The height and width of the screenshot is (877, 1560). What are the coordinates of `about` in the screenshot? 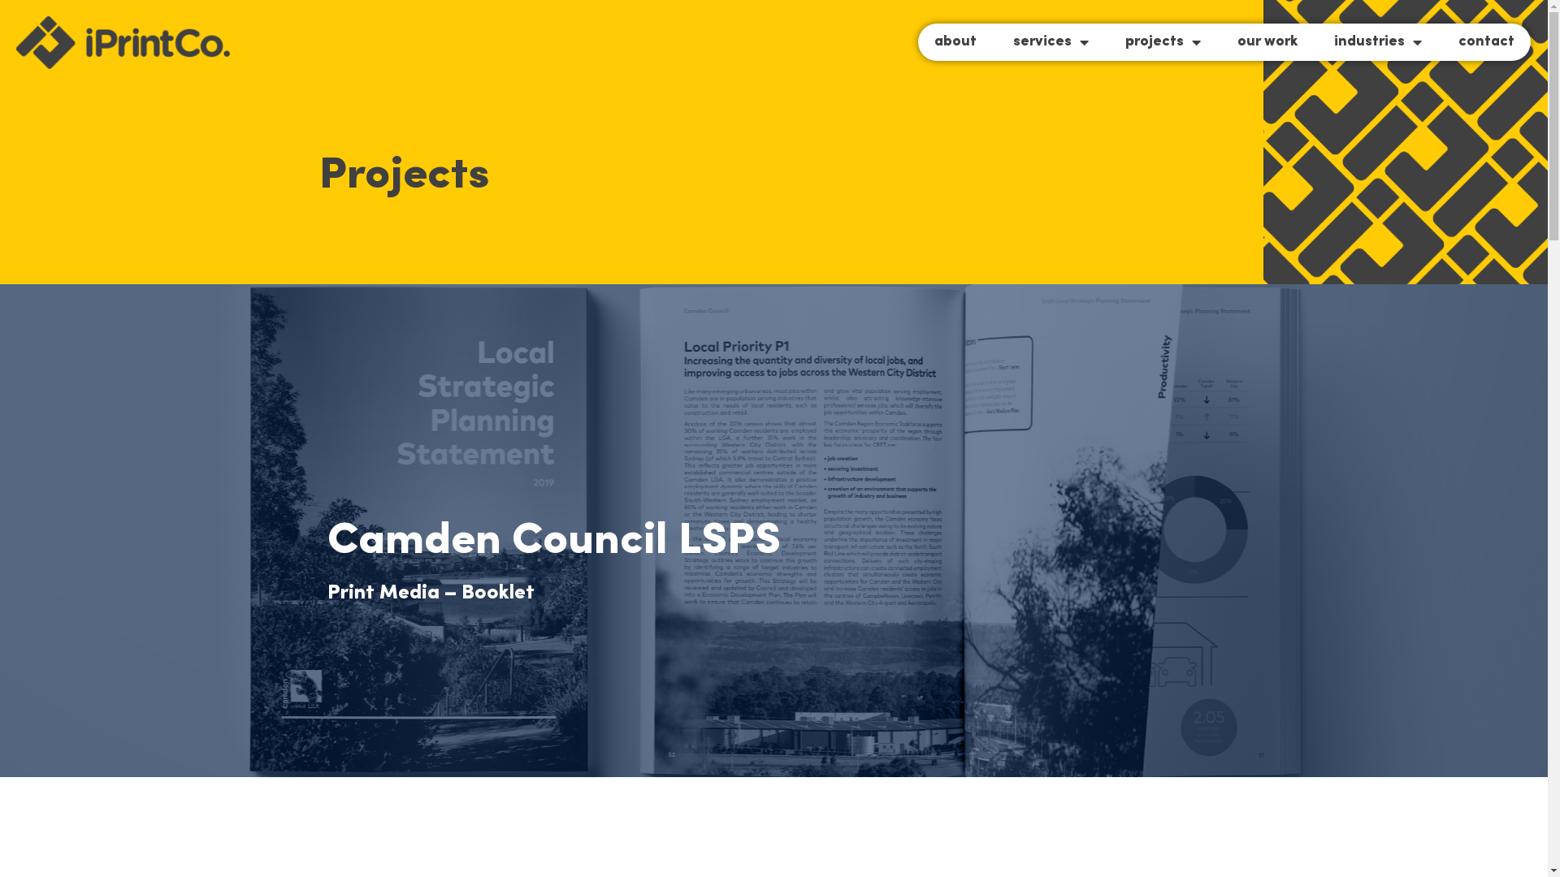 It's located at (955, 42).